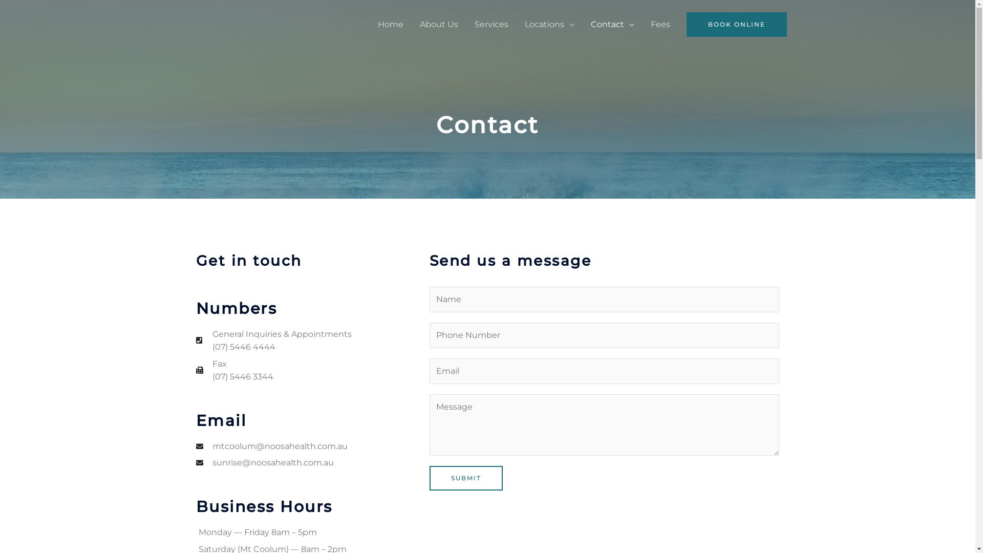  I want to click on Services, so click(491, 25).